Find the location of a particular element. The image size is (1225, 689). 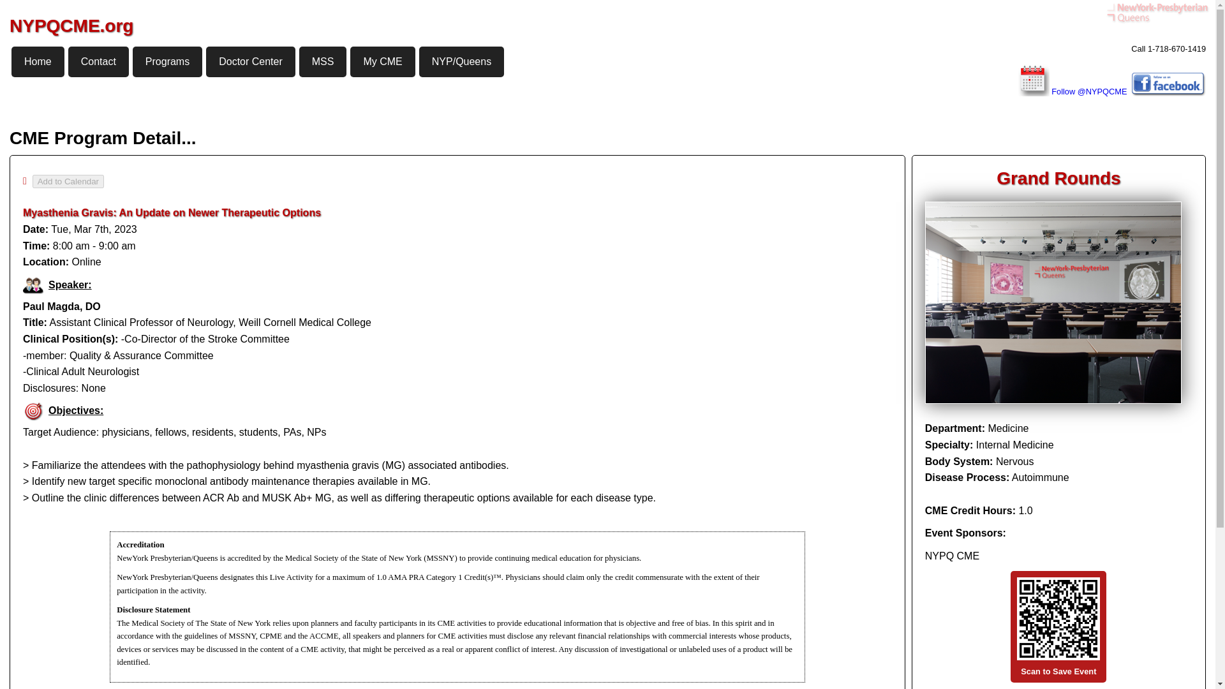

Home is located at coordinates (38, 61).